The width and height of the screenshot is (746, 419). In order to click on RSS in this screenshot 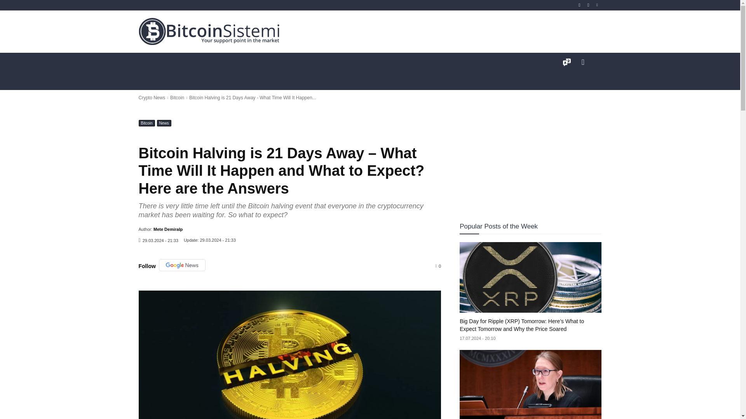, I will do `click(580, 5)`.